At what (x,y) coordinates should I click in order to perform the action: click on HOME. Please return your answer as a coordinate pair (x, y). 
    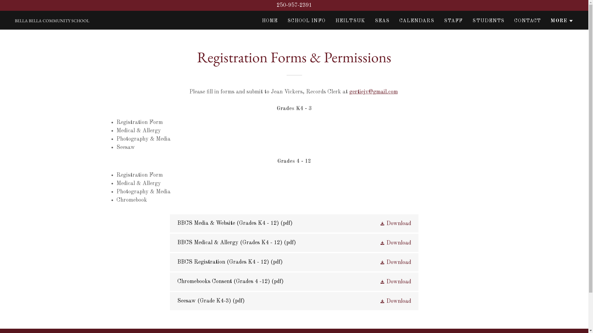
    Looking at the image, I should click on (270, 21).